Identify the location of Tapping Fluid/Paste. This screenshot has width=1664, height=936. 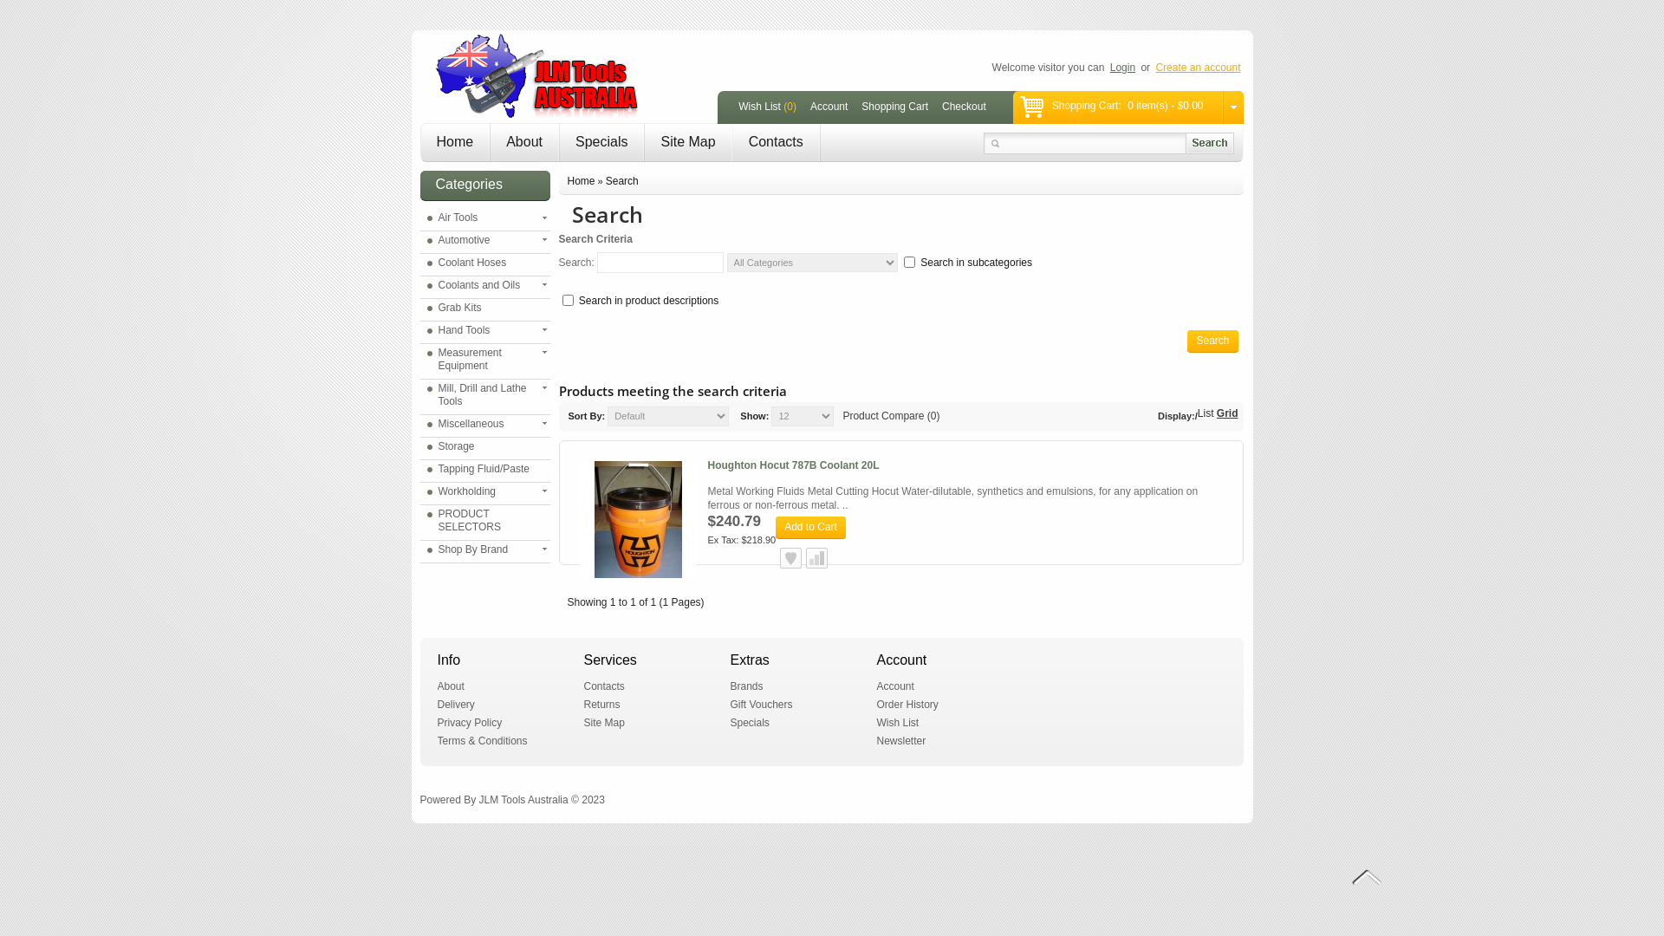
(487, 470).